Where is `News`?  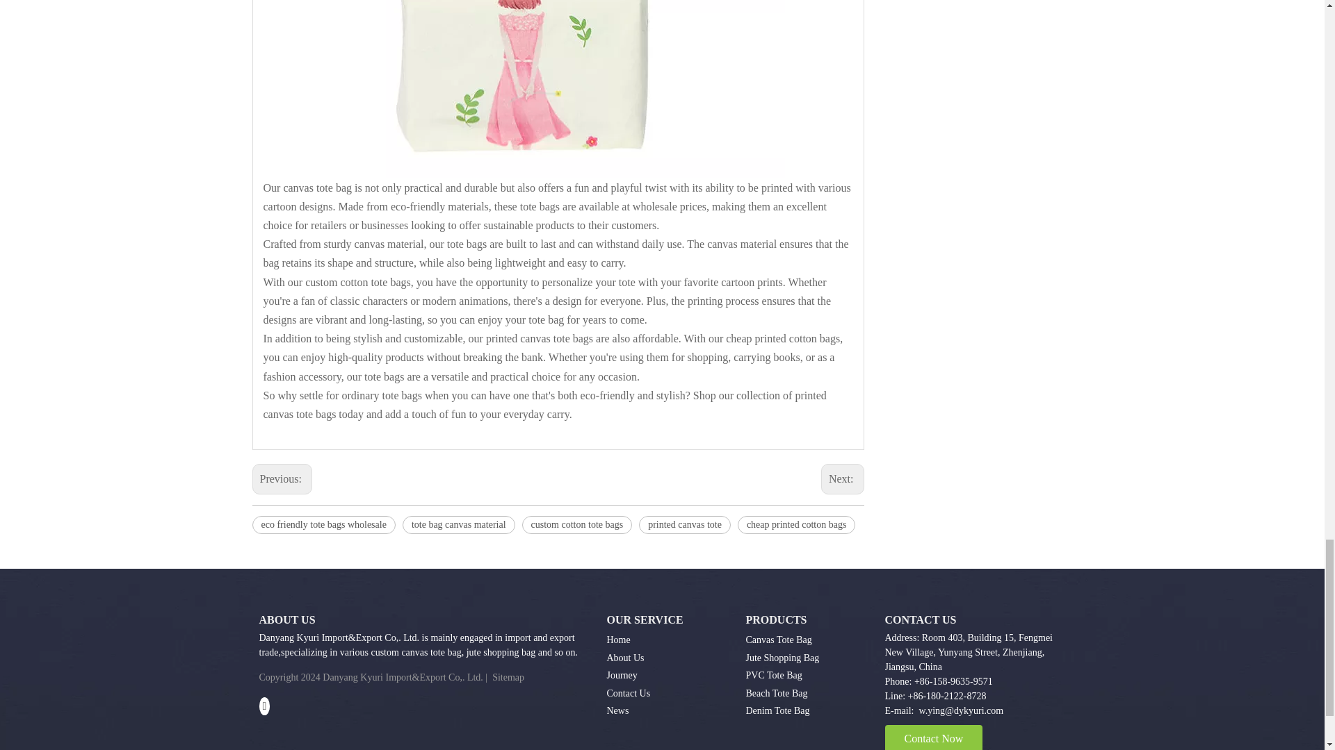 News is located at coordinates (617, 711).